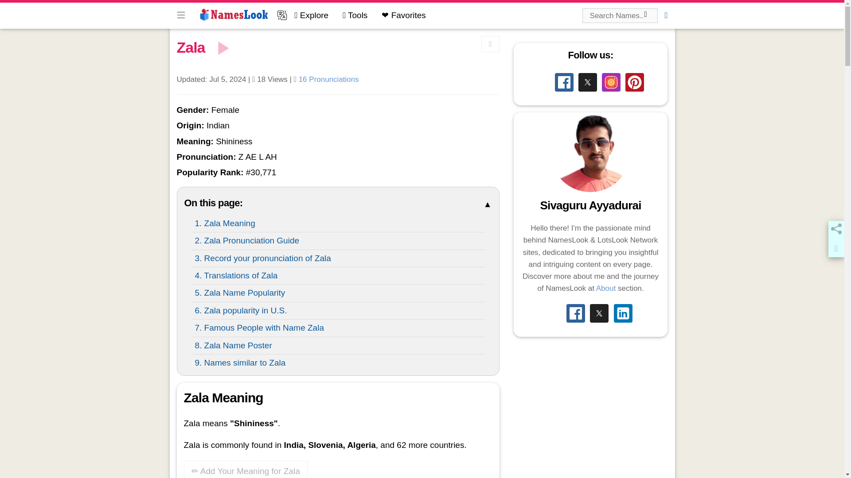 This screenshot has height=478, width=851. Describe the element at coordinates (234, 15) in the screenshot. I see `Names Dictionary` at that location.